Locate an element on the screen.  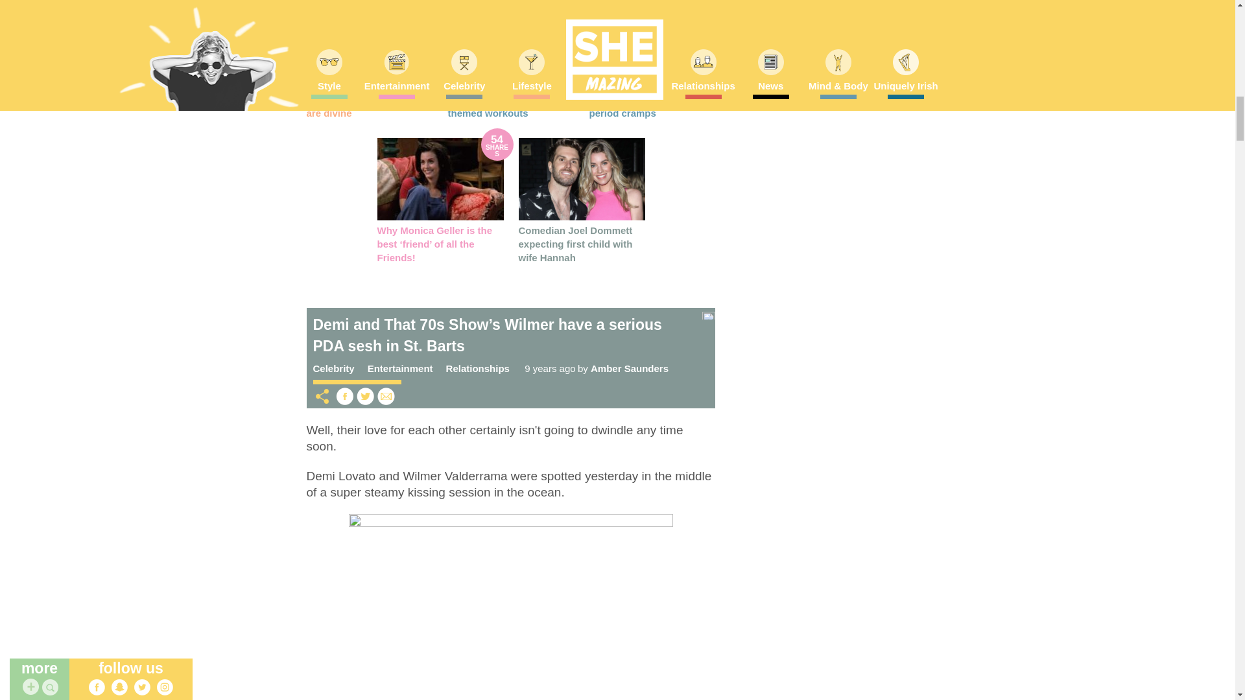
Midweek Meal: These slow-cooked pork chops are divine is located at coordinates (369, 38).